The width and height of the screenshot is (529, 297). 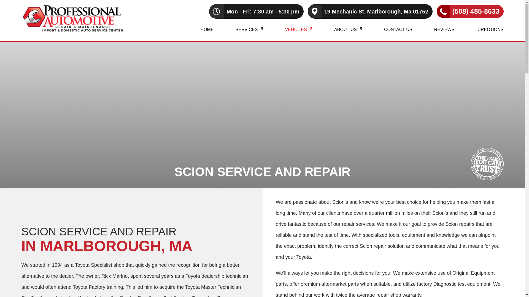 What do you see at coordinates (207, 34) in the screenshot?
I see `HOME` at bounding box center [207, 34].